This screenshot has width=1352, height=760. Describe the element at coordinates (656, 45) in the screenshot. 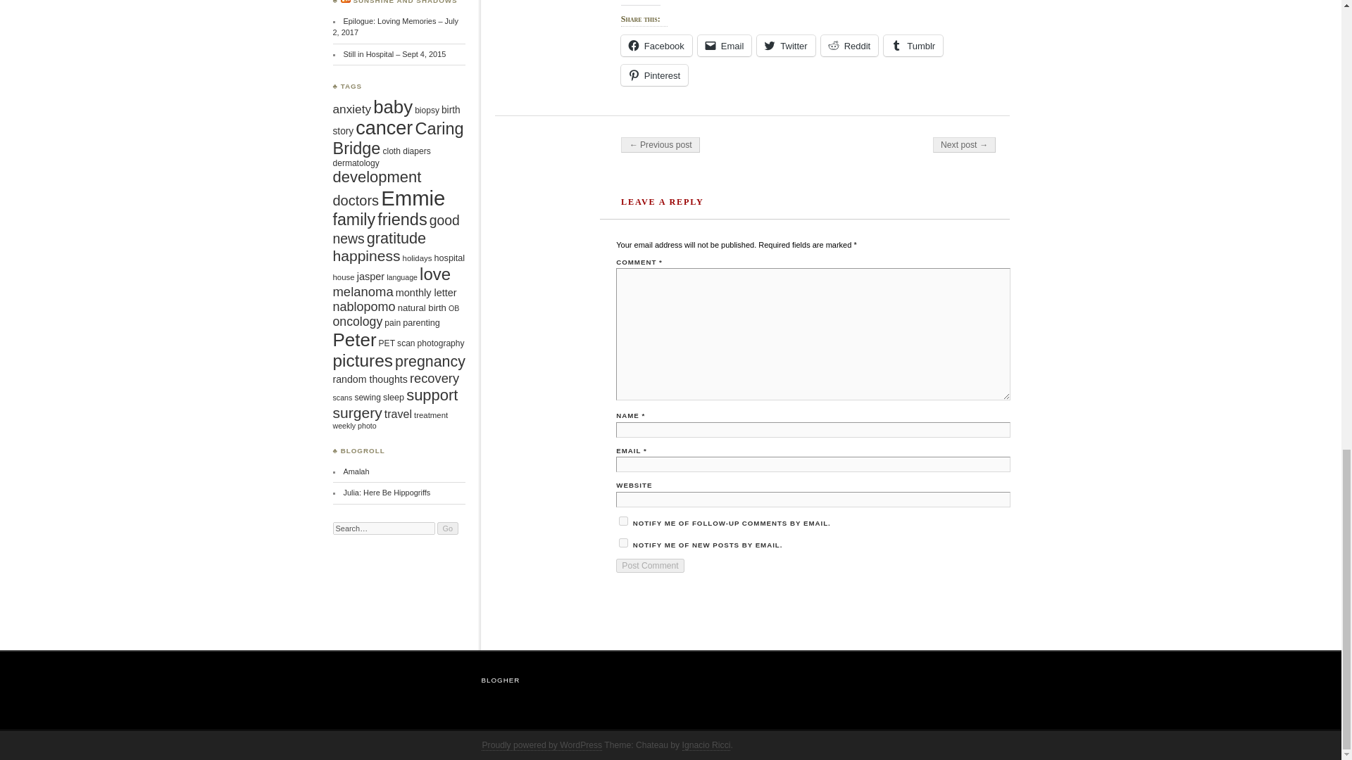

I see `Click to share on Facebook` at that location.